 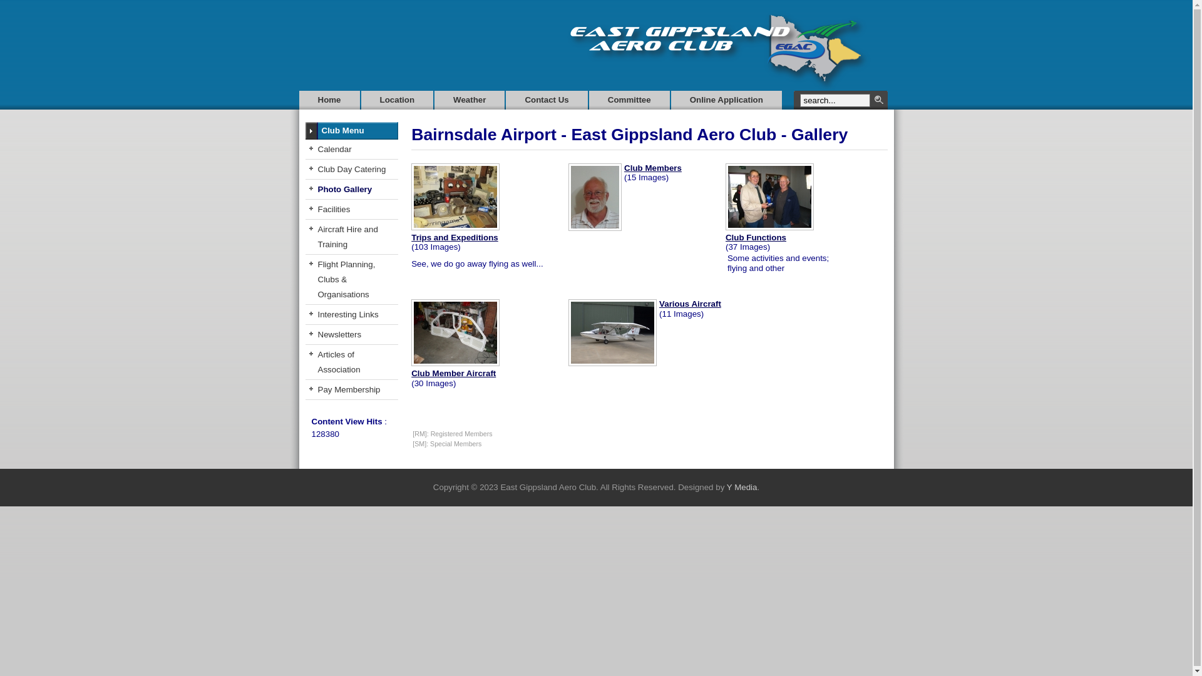 What do you see at coordinates (352, 390) in the screenshot?
I see `Pay Membership` at bounding box center [352, 390].